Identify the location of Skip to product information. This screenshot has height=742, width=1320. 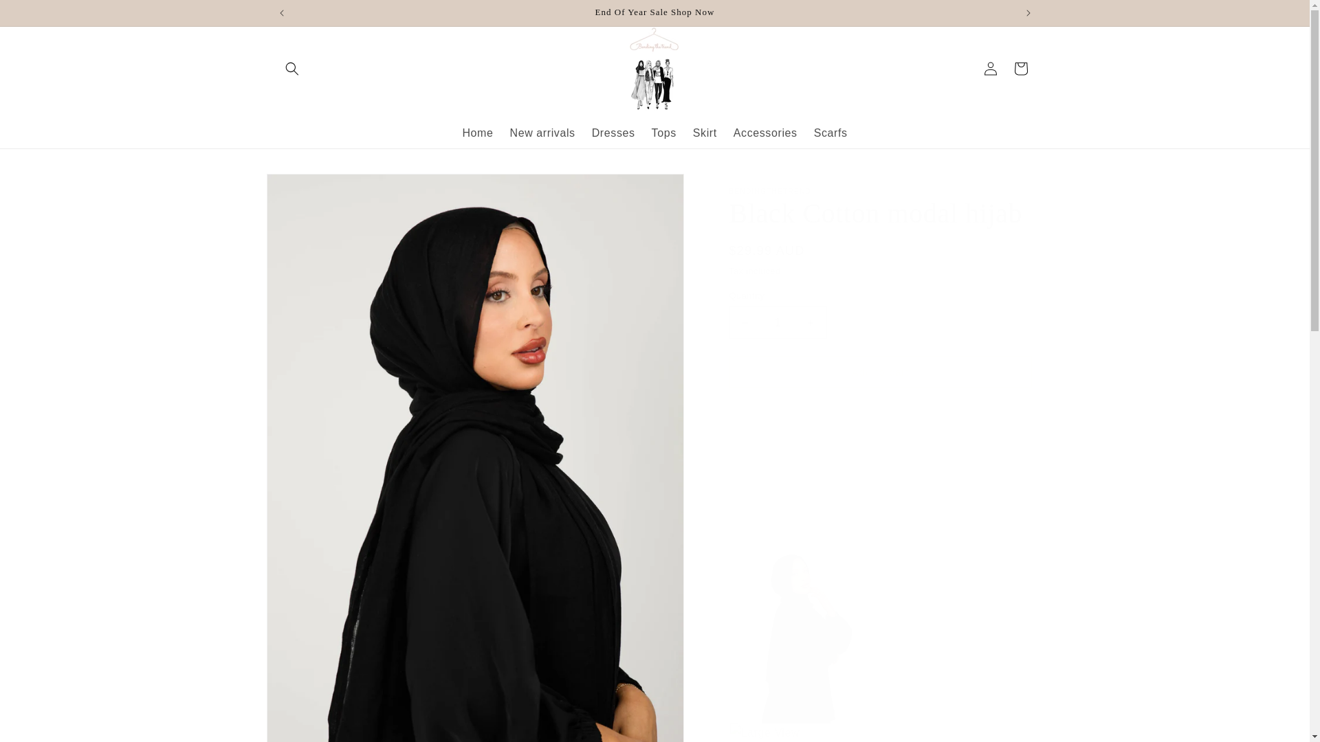
(297, 189).